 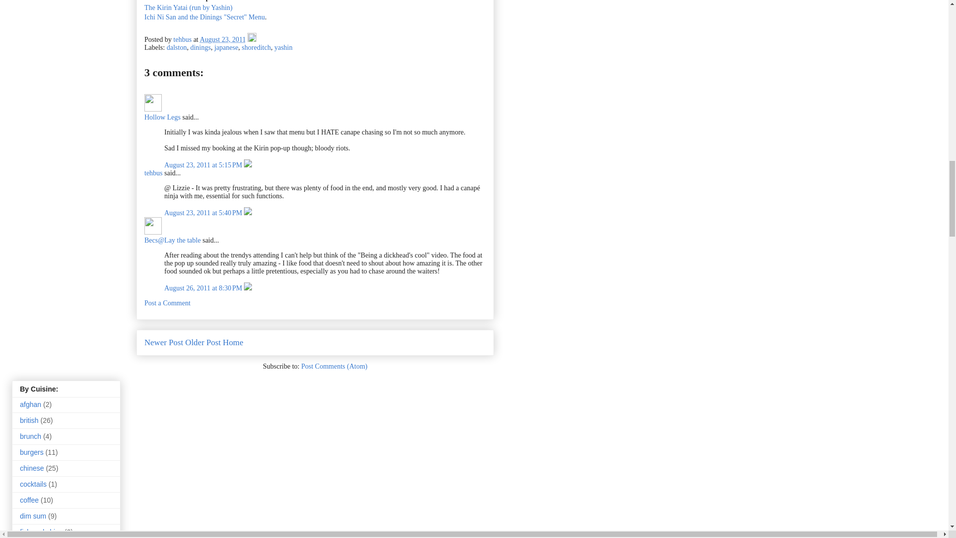 I want to click on Hollow Legs, so click(x=152, y=103).